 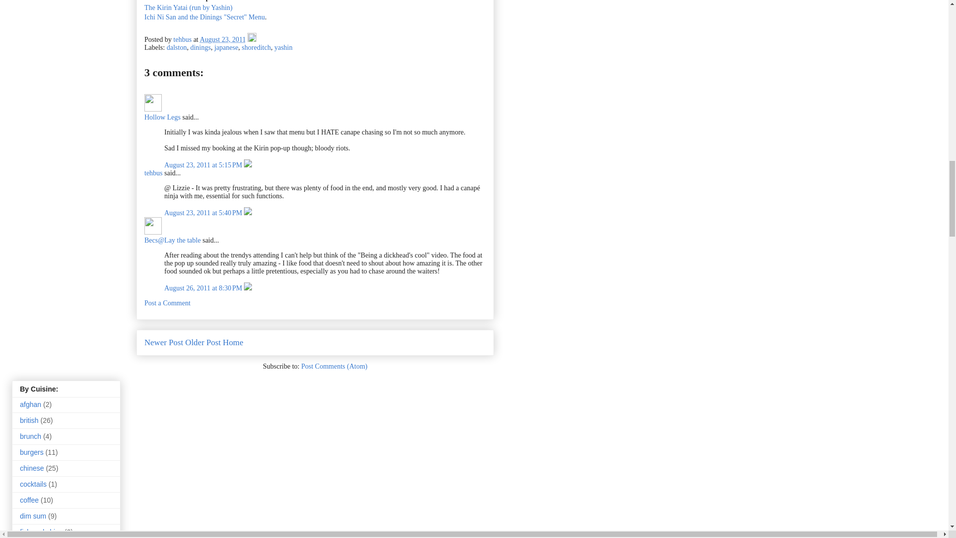 I want to click on Hollow Legs, so click(x=152, y=103).